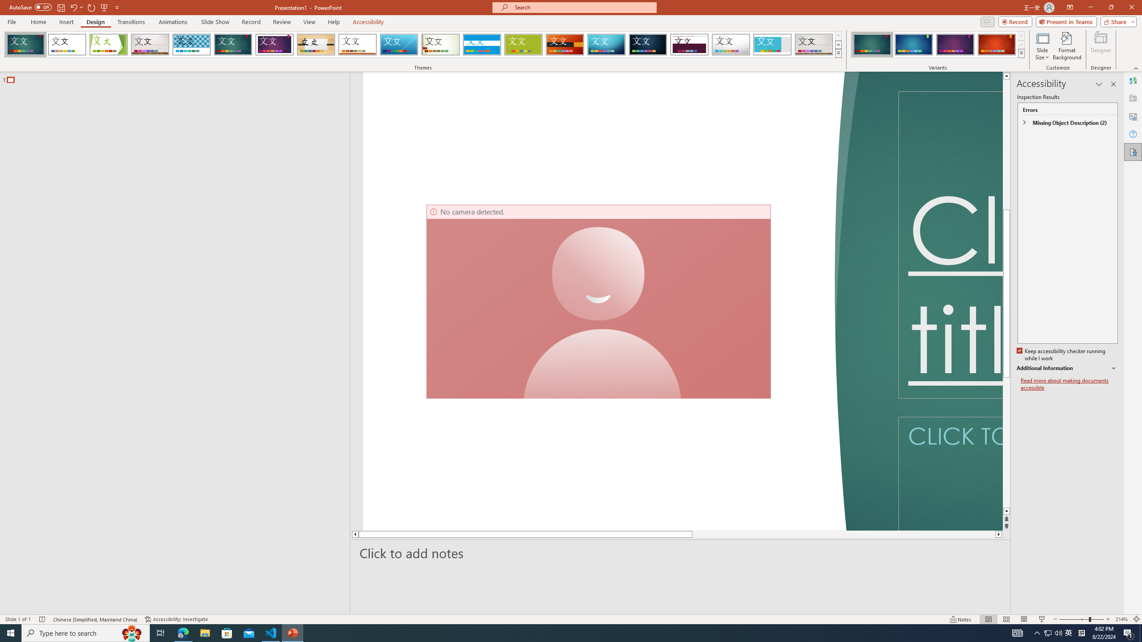  Describe the element at coordinates (1121, 619) in the screenshot. I see `Zoom 214%` at that location.